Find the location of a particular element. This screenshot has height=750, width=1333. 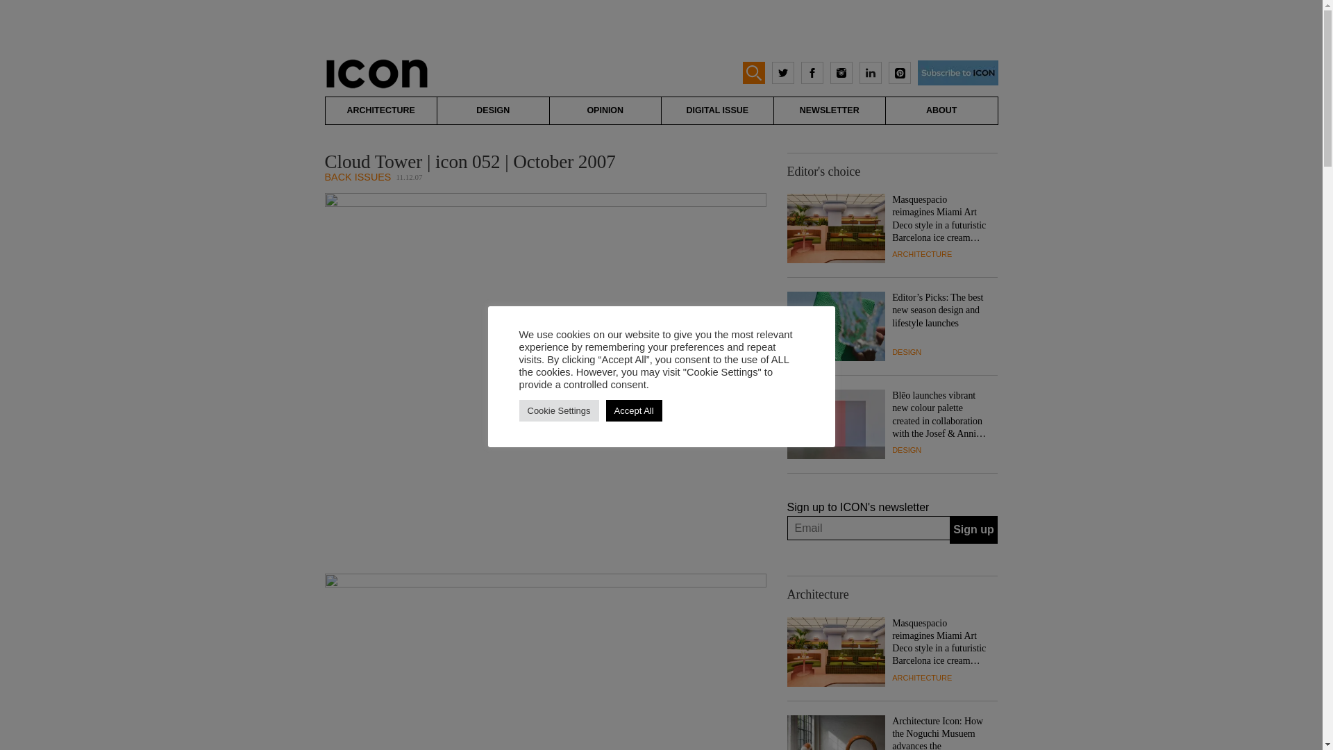

Search is located at coordinates (24, 8).